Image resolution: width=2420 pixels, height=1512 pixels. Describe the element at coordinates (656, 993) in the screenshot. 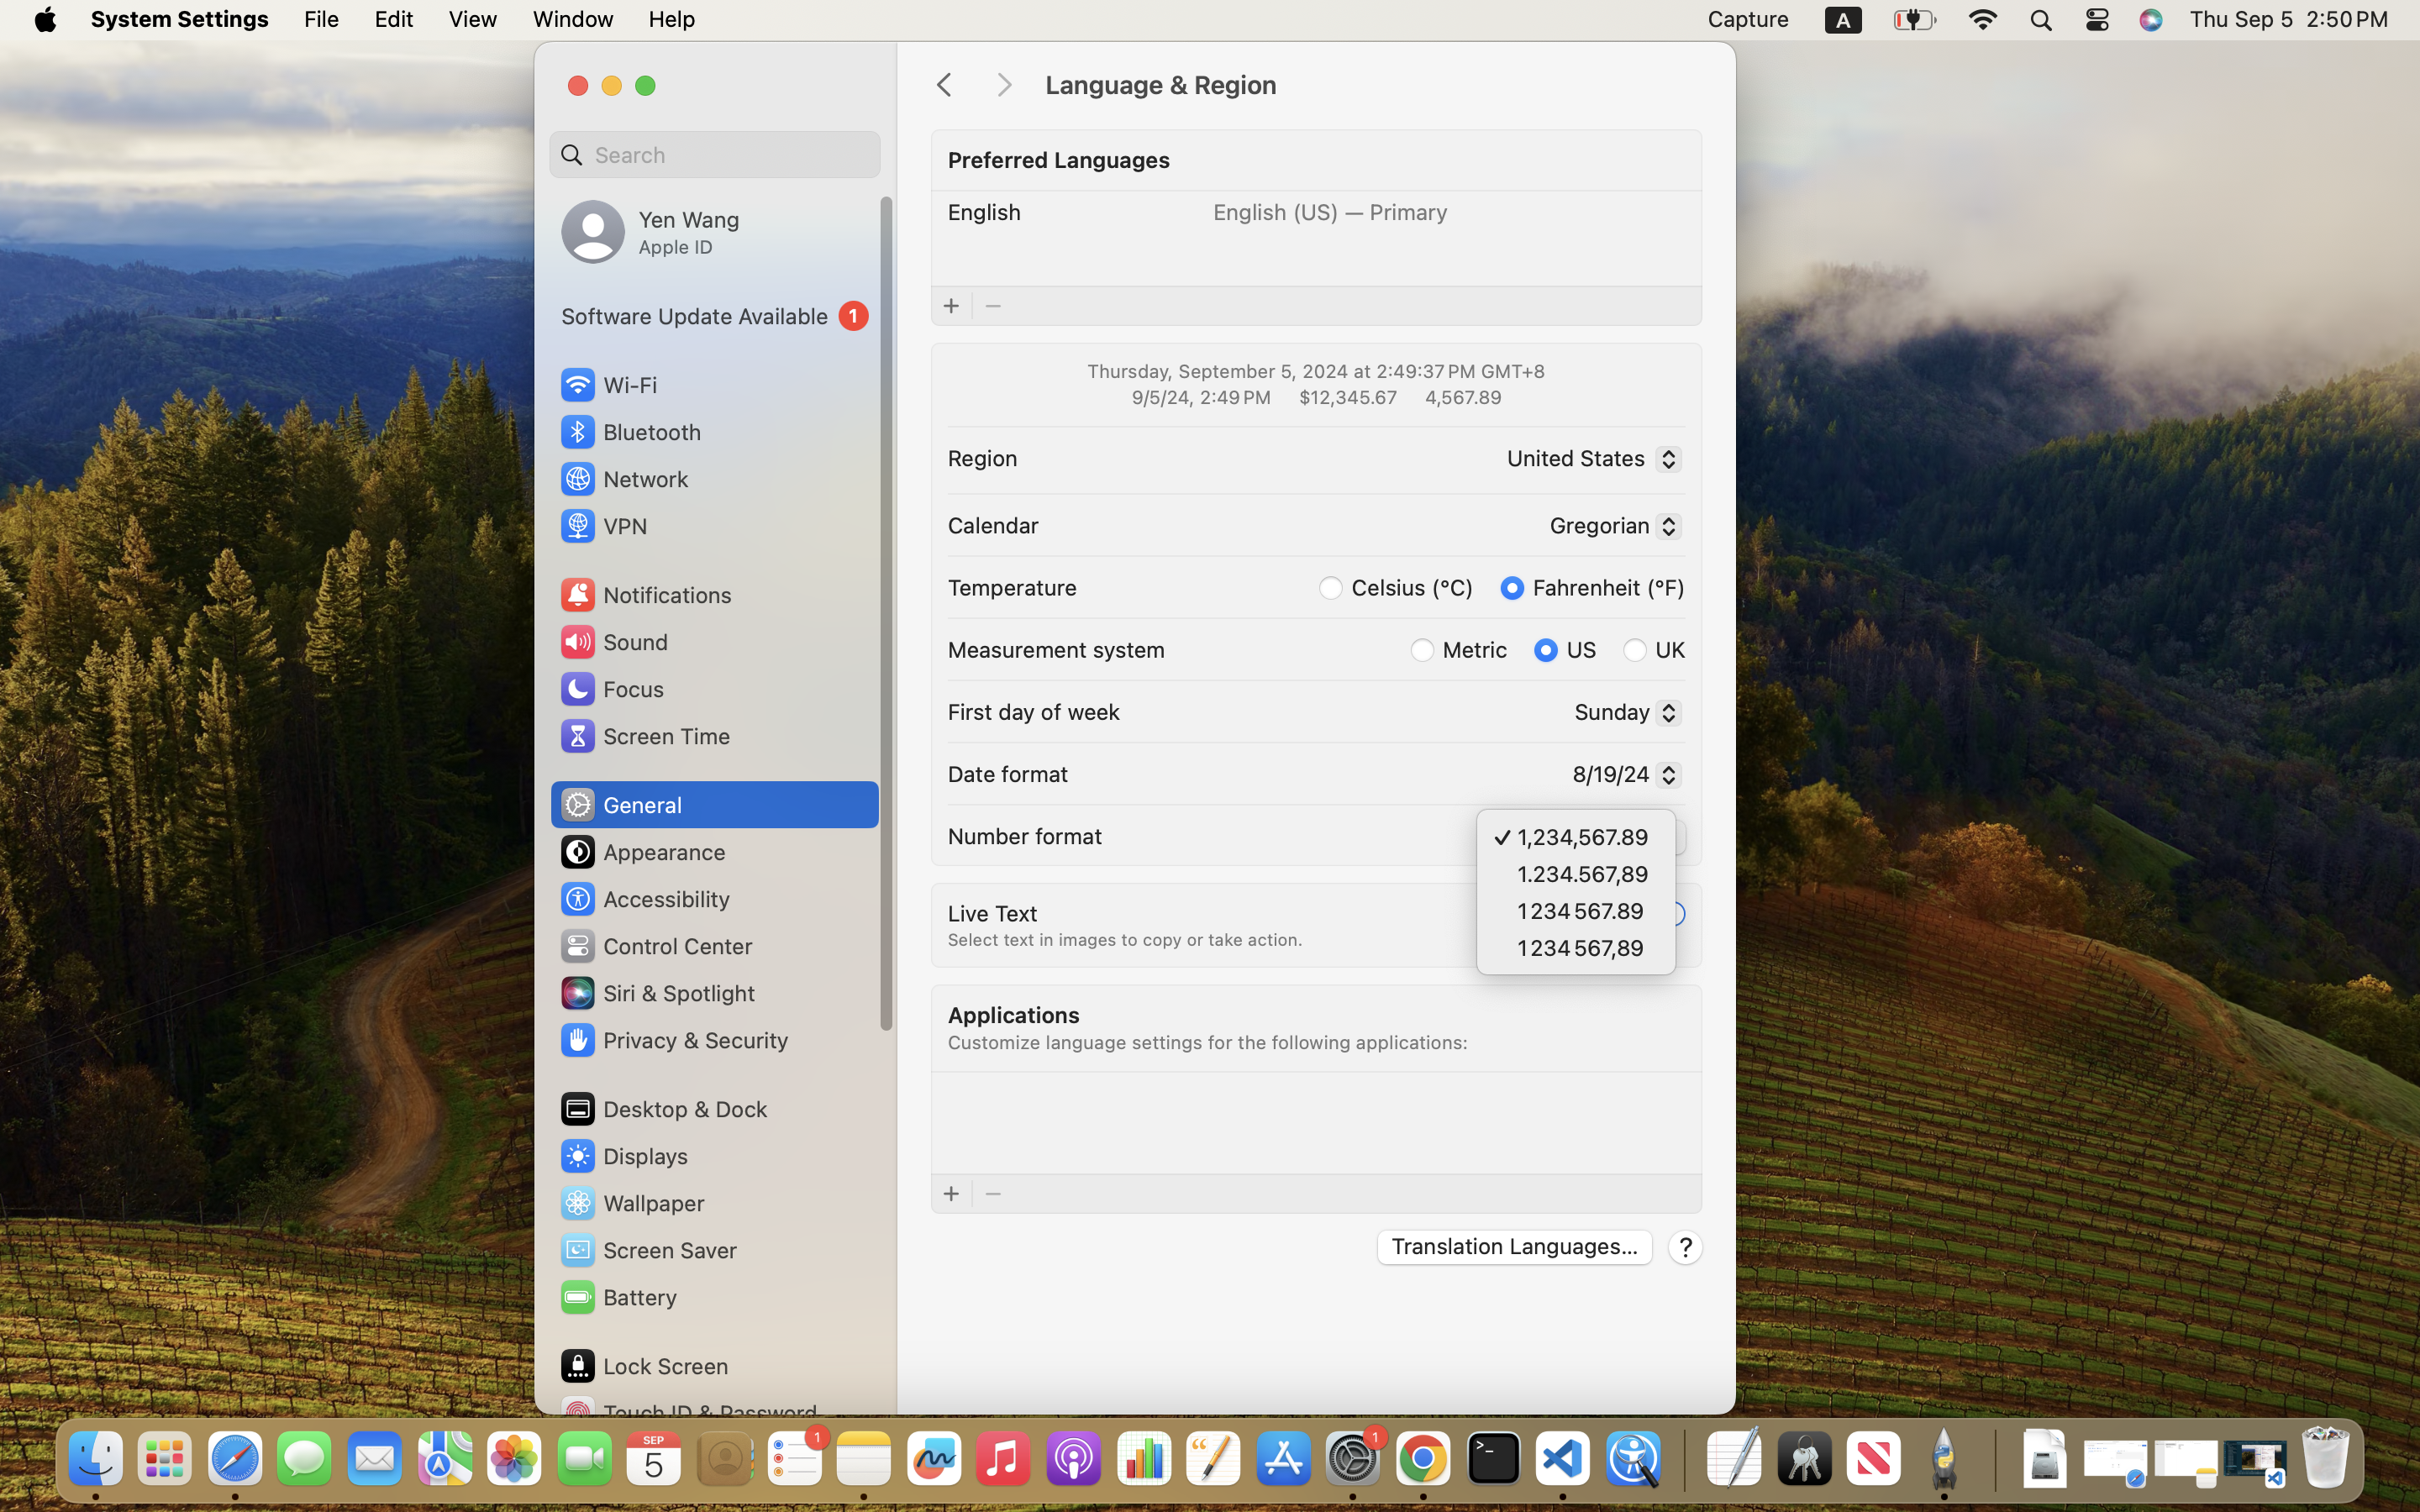

I see `Siri & Spotlight` at that location.